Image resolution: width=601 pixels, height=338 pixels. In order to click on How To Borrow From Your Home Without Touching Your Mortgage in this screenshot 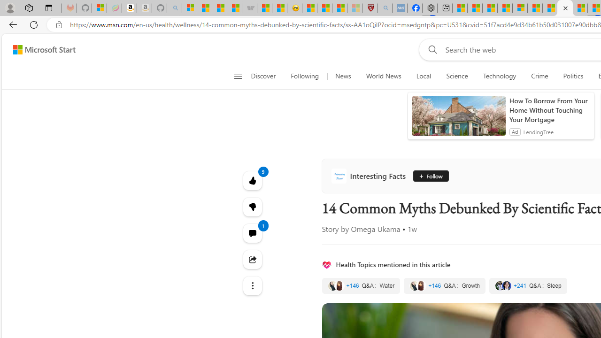, I will do `click(549, 110)`.